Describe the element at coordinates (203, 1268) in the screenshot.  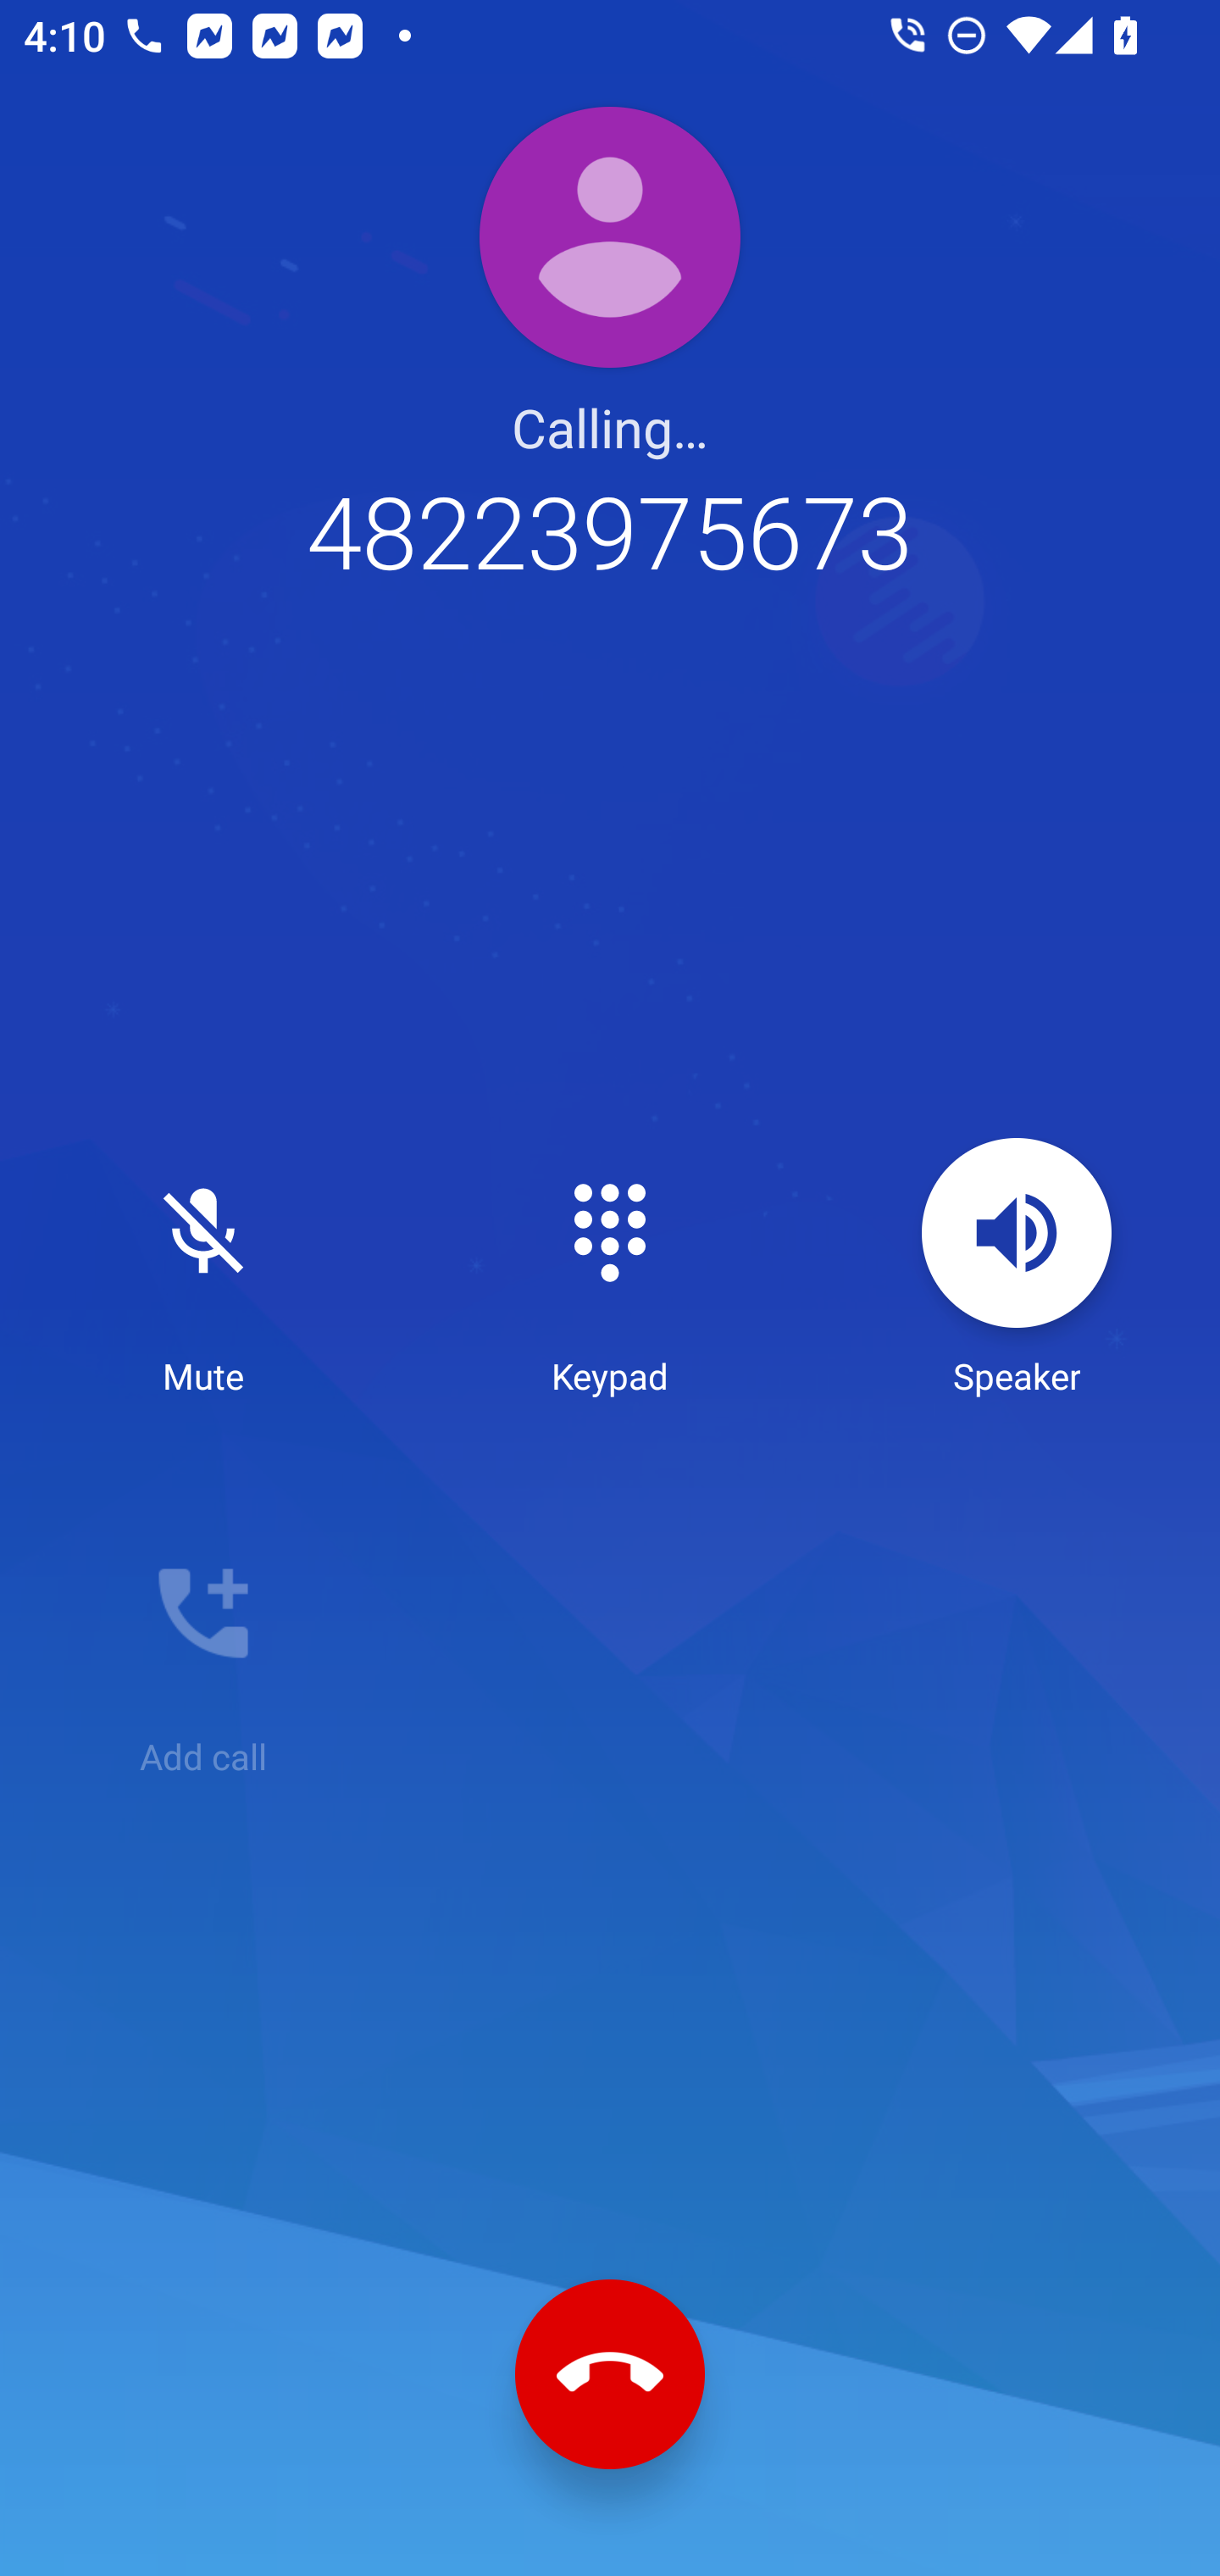
I see `Unmuted Mute` at that location.